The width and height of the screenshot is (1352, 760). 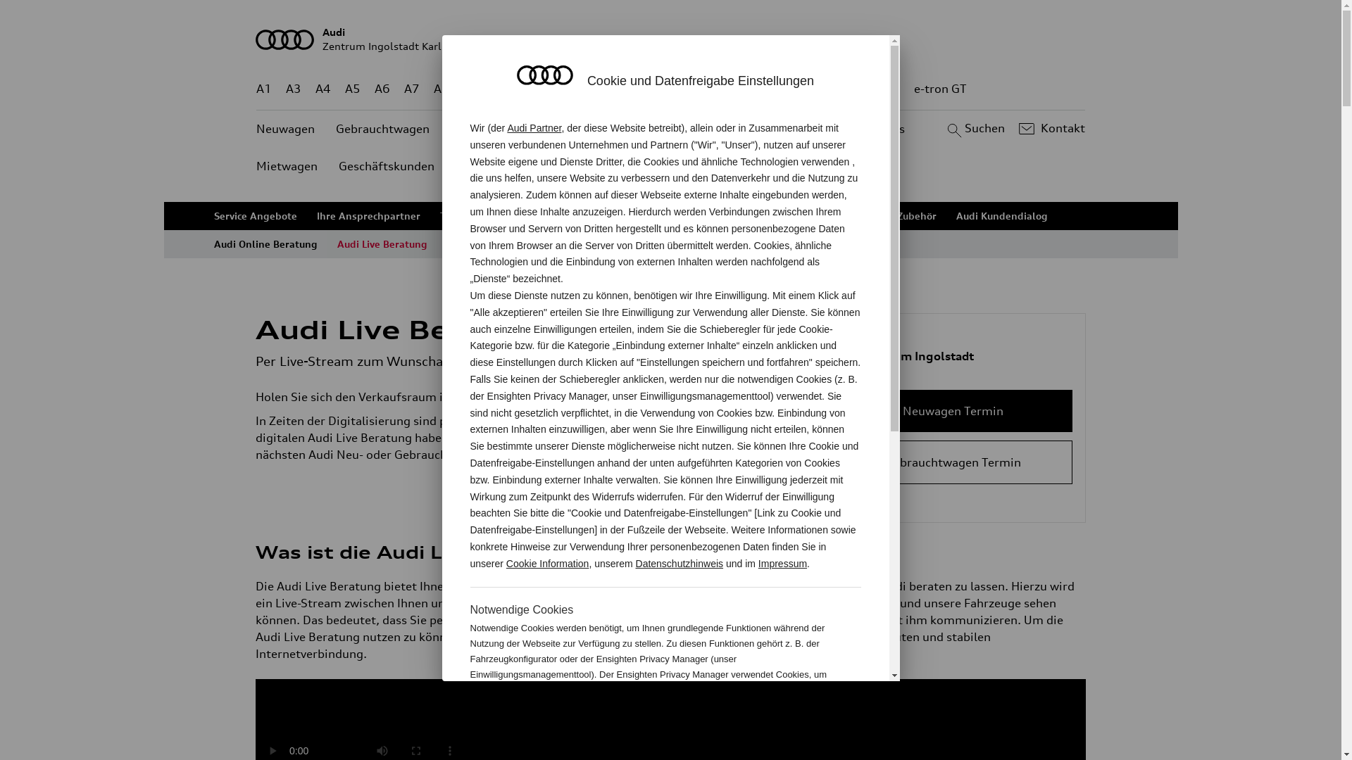 What do you see at coordinates (551, 89) in the screenshot?
I see `Q4 e-tron` at bounding box center [551, 89].